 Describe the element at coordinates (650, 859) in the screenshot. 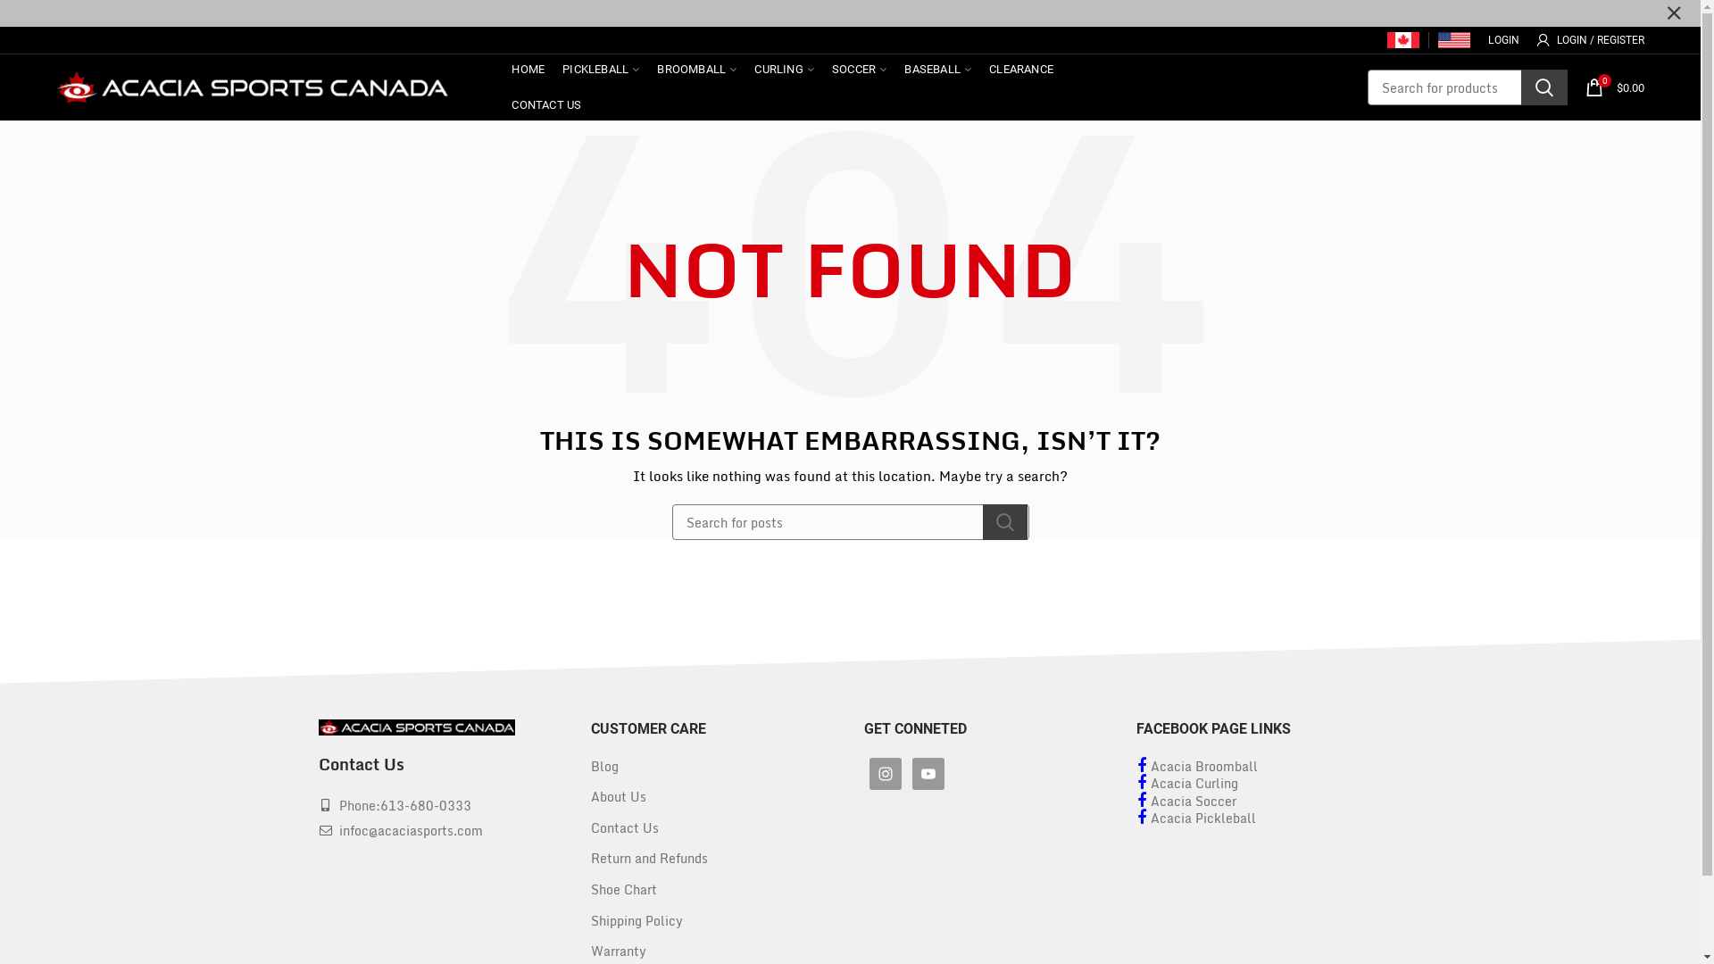

I see `Return and Refunds` at that location.